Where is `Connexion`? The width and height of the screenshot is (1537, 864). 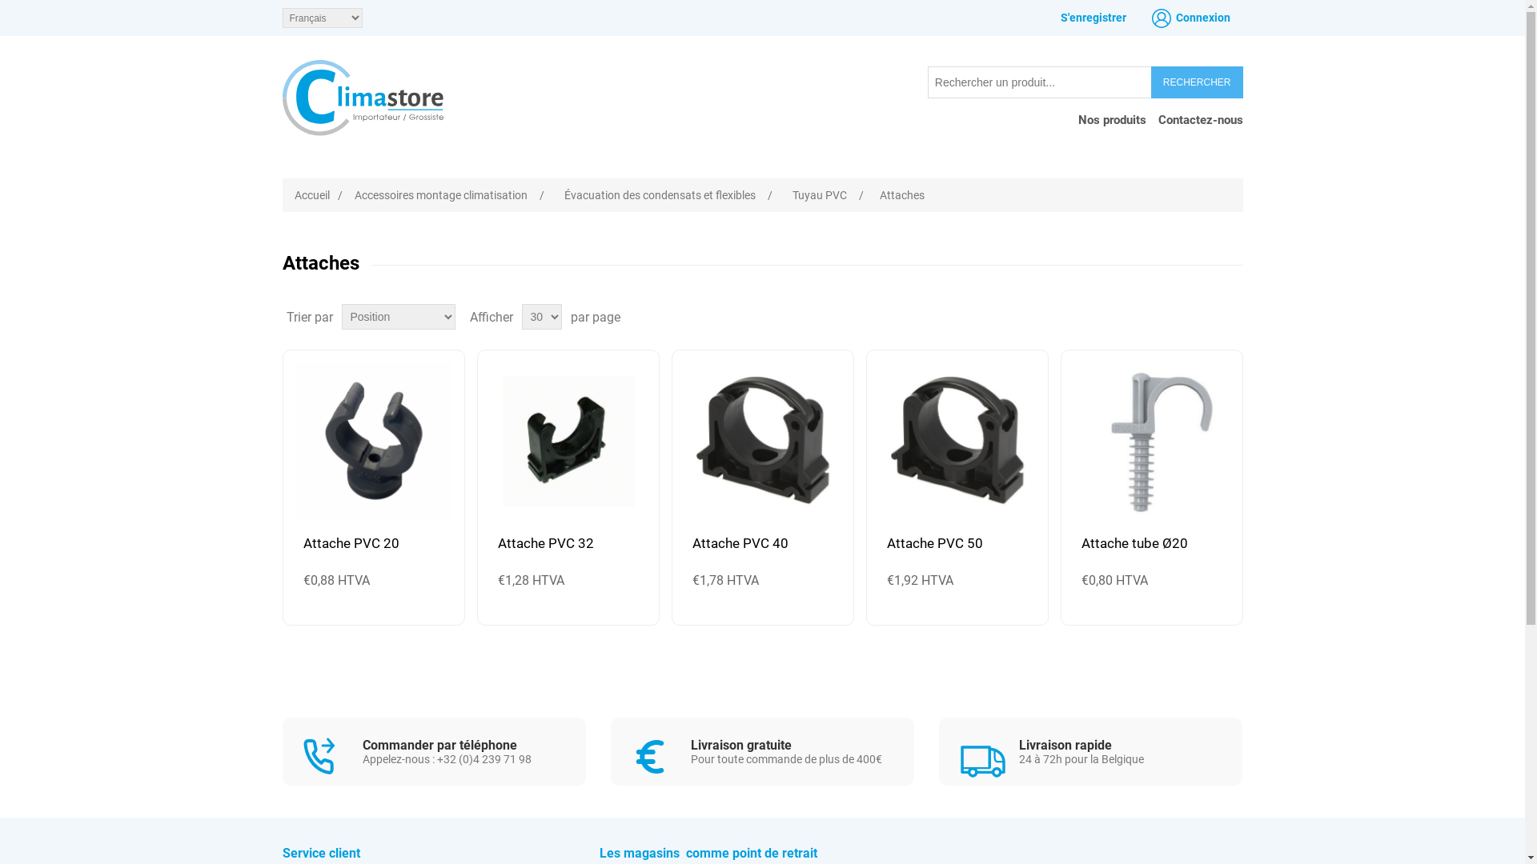
Connexion is located at coordinates (1190, 18).